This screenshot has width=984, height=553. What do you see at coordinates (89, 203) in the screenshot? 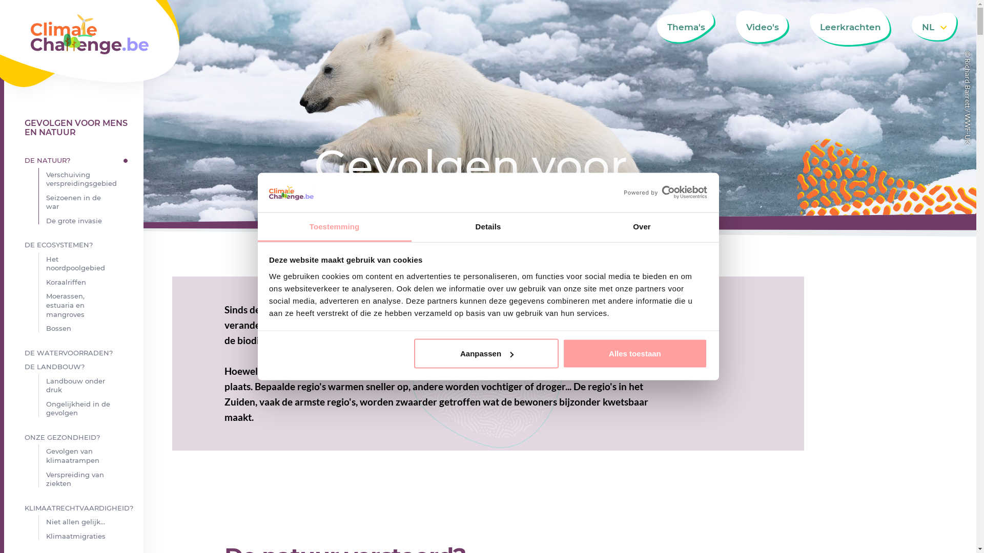
I see `Seizoenen in de war` at bounding box center [89, 203].